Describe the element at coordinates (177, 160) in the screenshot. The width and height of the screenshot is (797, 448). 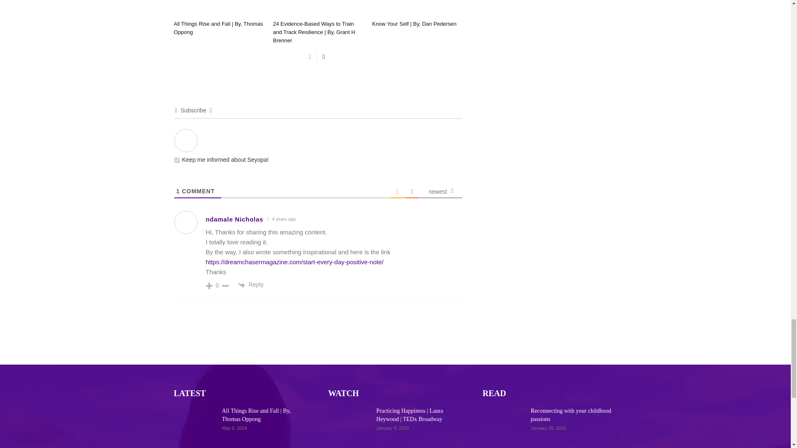
I see `1` at that location.